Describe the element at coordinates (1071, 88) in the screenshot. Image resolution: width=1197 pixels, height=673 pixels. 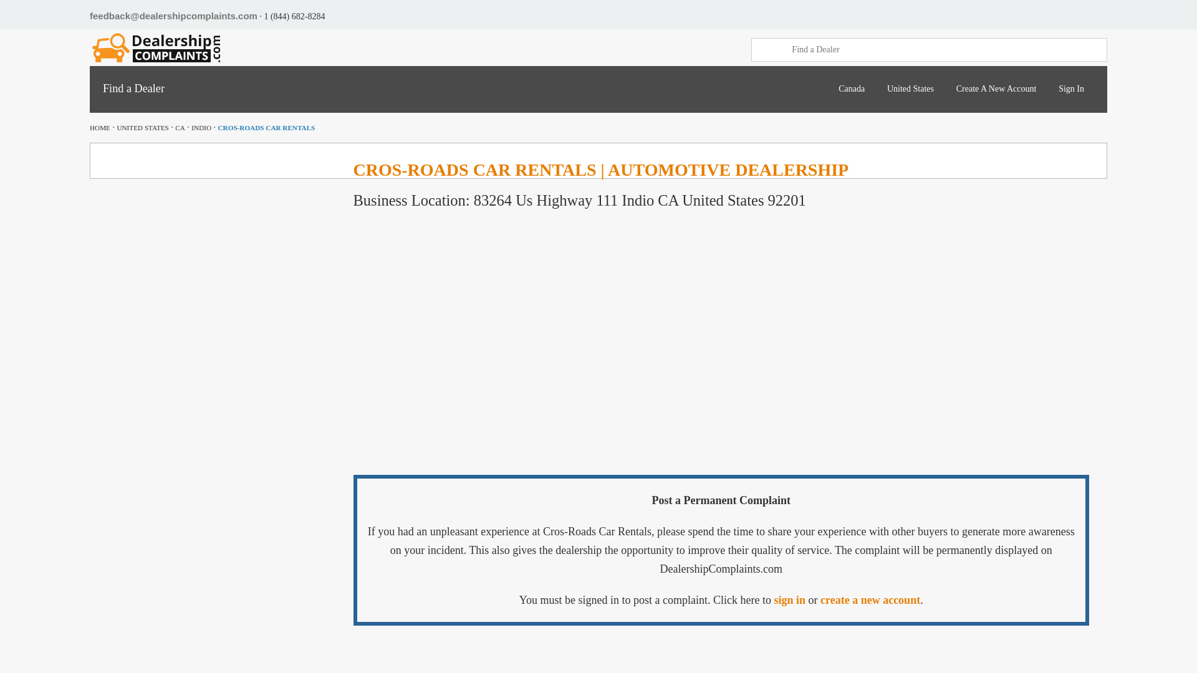
I see `Sign In` at that location.